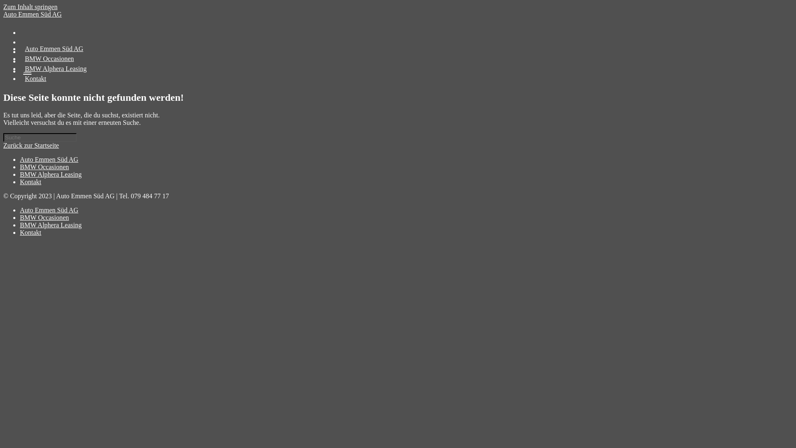 This screenshot has width=796, height=448. I want to click on BMW Occasionen, so click(44, 167).